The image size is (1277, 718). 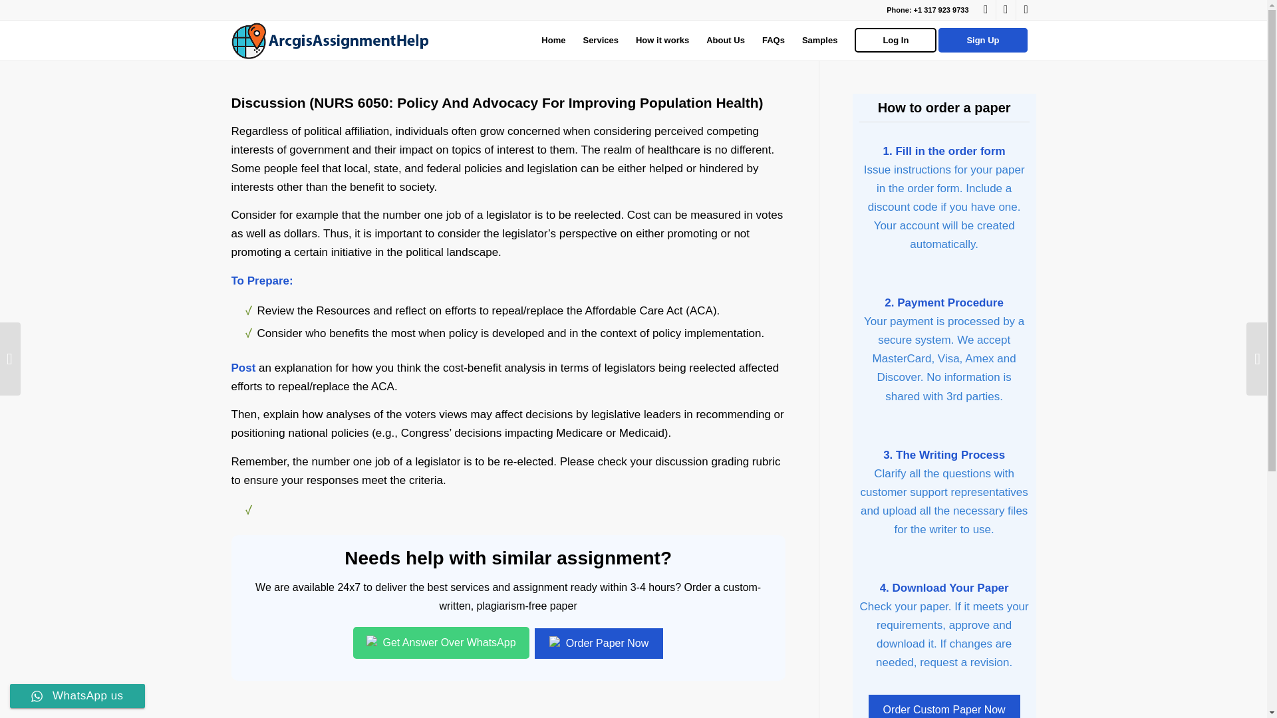 What do you see at coordinates (986, 10) in the screenshot?
I see `Facebook` at bounding box center [986, 10].